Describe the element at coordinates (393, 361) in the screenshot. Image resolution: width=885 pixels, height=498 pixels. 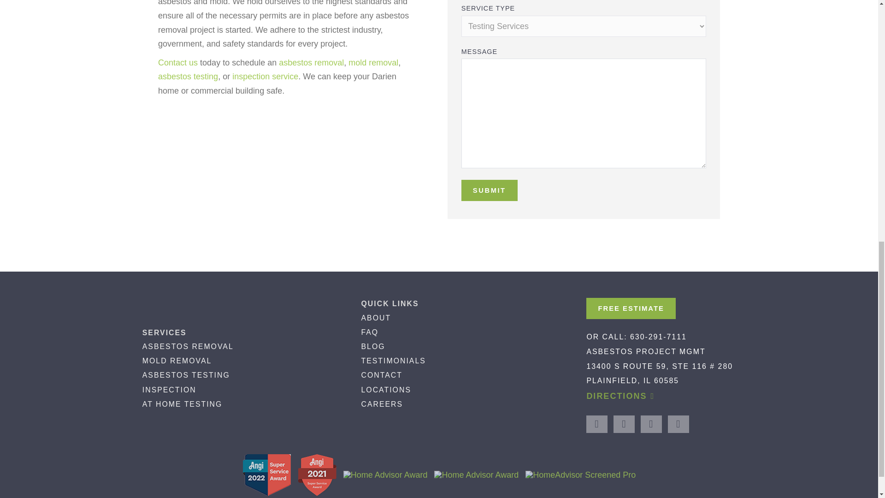
I see `TESTIMONIALS` at that location.